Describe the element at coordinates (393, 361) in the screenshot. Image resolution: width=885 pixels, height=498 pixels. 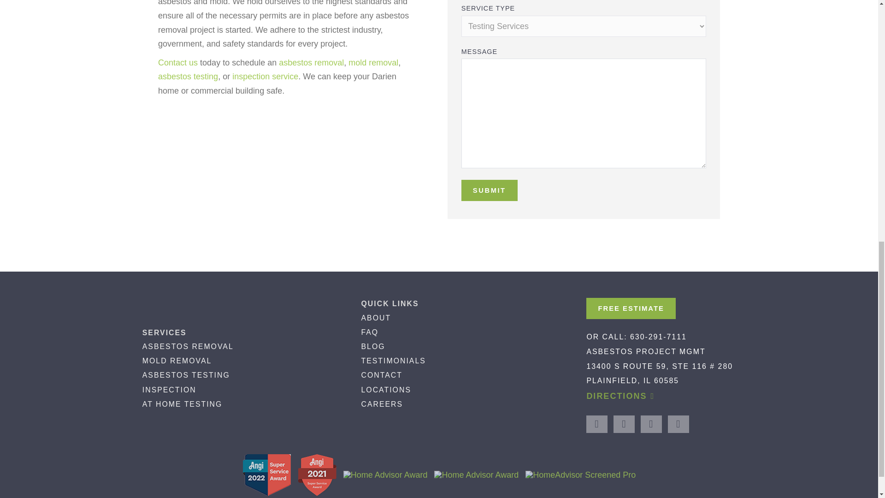
I see `TESTIMONIALS` at that location.